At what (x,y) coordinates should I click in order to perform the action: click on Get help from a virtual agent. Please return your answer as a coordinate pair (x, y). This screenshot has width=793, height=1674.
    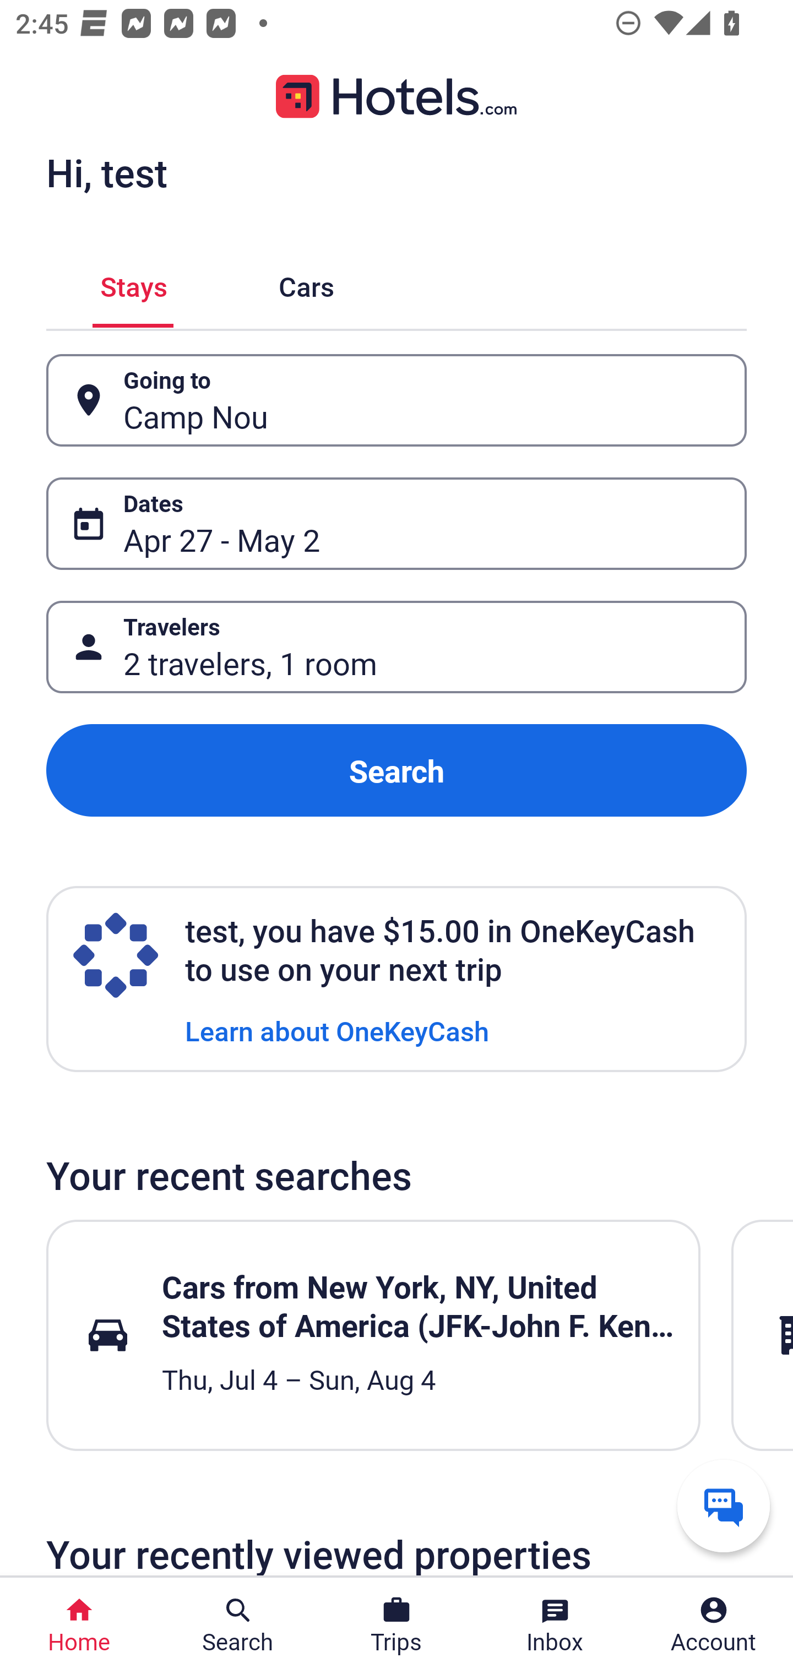
    Looking at the image, I should click on (724, 1505).